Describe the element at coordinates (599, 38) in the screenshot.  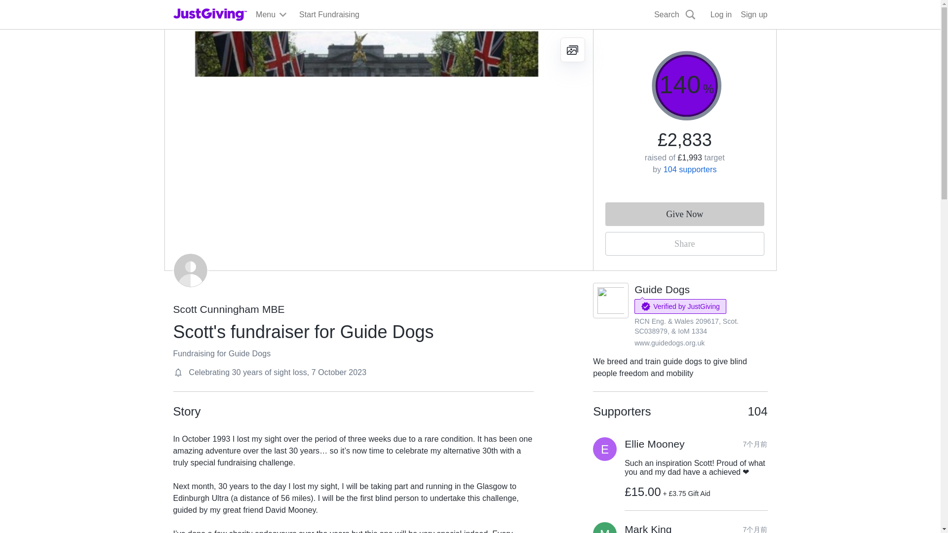
I see `Search` at that location.